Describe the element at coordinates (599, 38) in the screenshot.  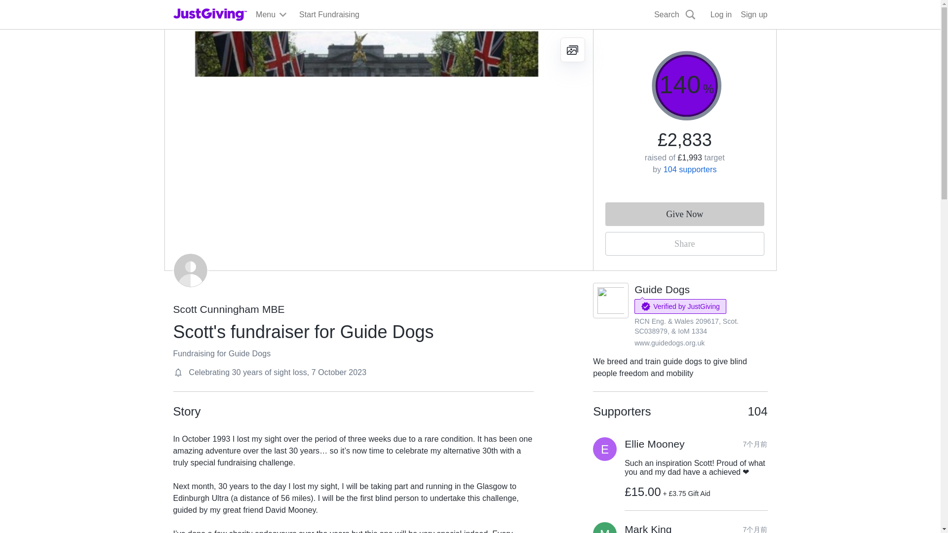
I see `Search` at that location.